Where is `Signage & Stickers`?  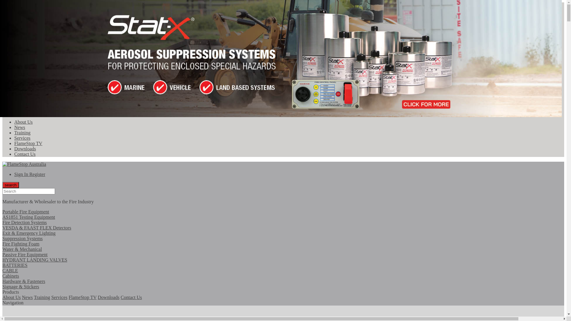 Signage & Stickers is located at coordinates (33, 84).